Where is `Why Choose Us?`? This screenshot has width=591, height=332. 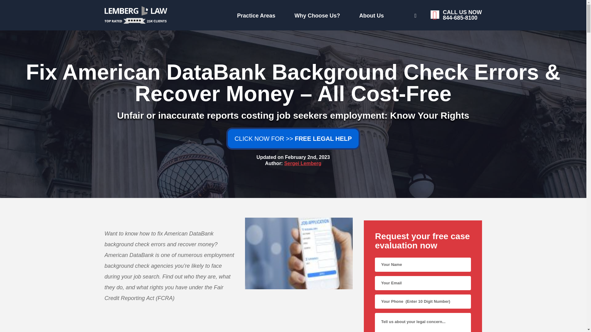 Why Choose Us? is located at coordinates (393, 14).